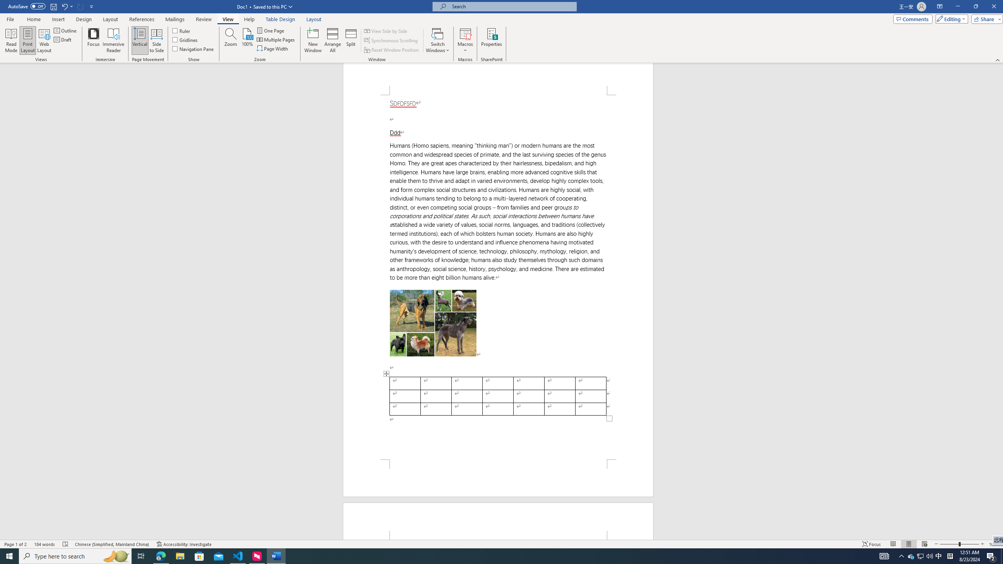 The height and width of the screenshot is (564, 1003). What do you see at coordinates (391, 41) in the screenshot?
I see `Synchronous Scrolling` at bounding box center [391, 41].